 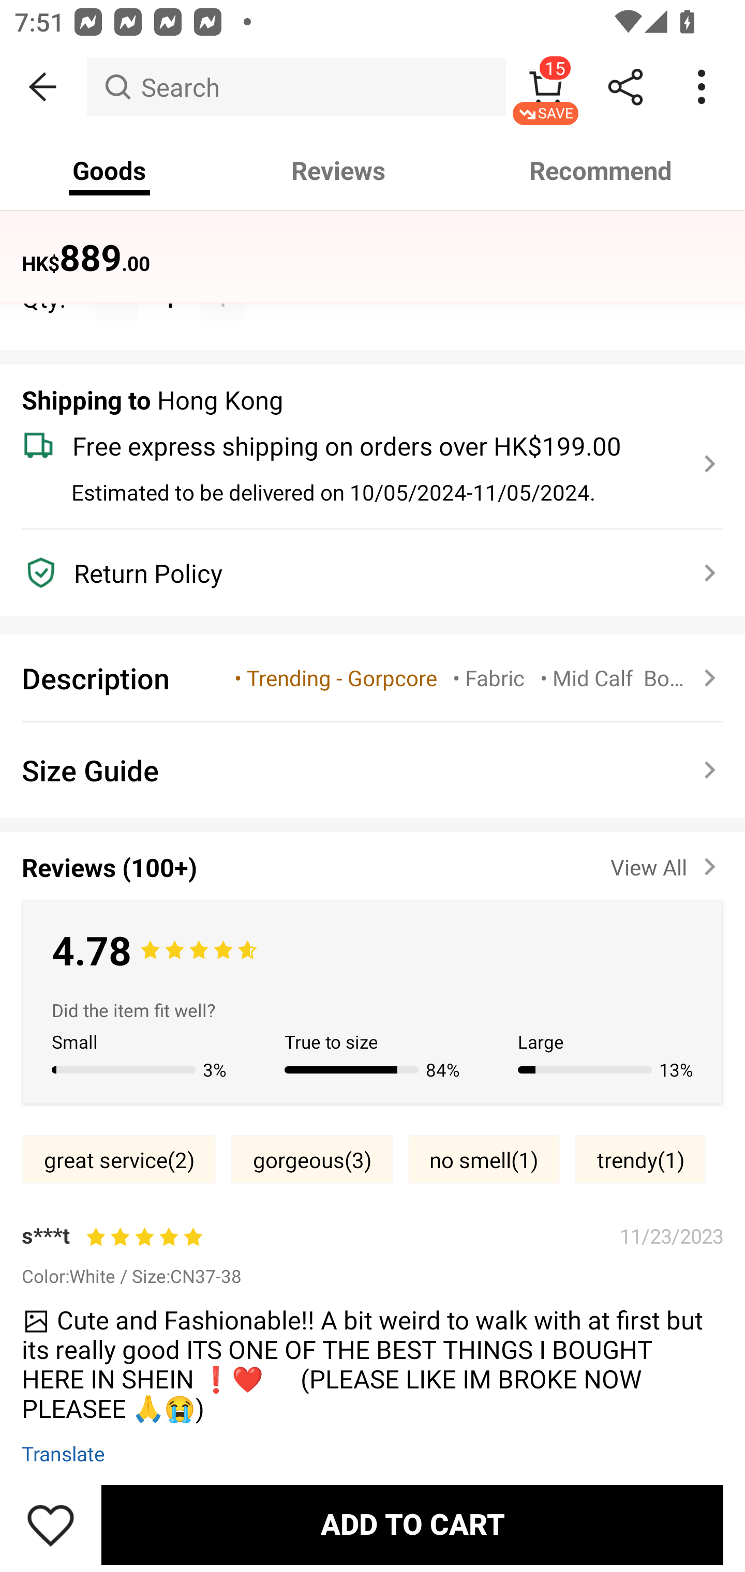 I want to click on Goods, so click(x=110, y=171).